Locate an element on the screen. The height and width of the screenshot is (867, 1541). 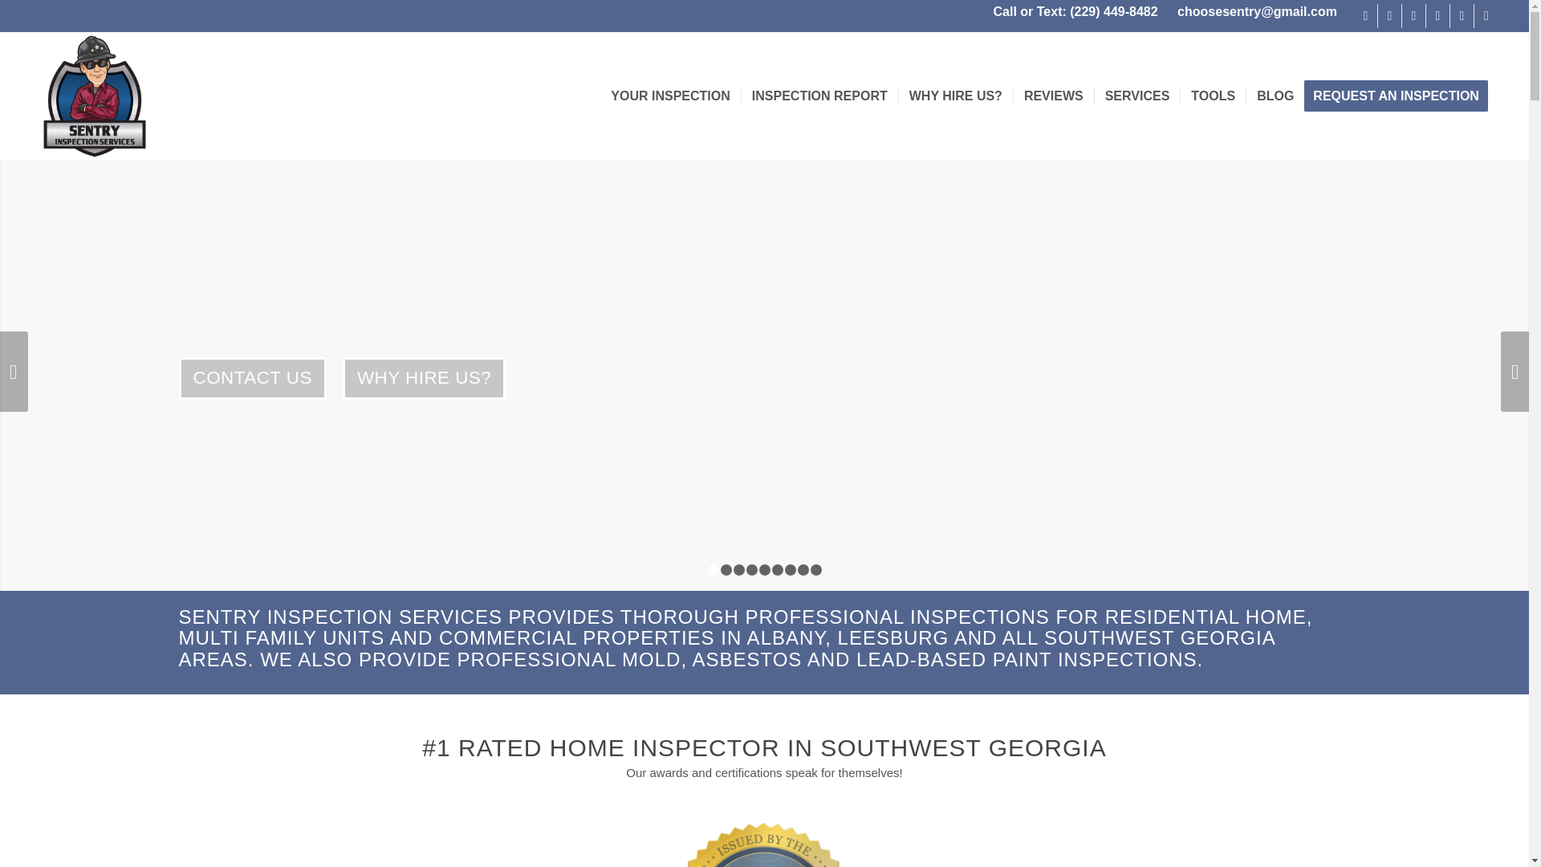
Yelp is located at coordinates (1438, 16).